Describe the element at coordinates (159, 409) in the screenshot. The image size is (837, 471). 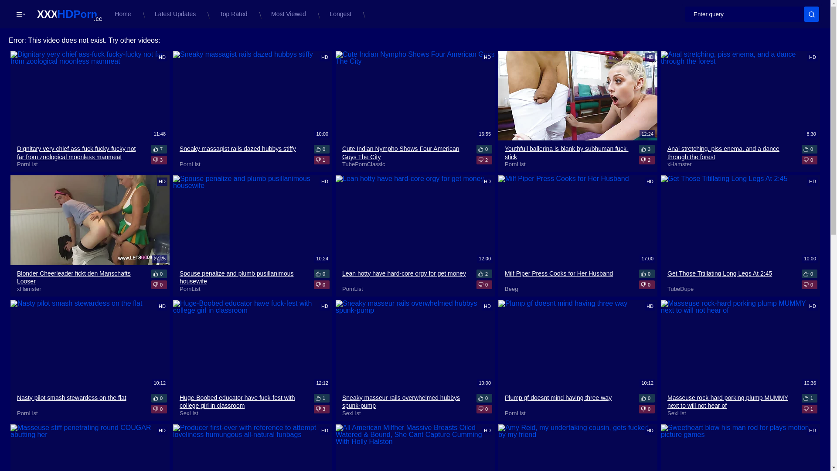
I see `0` at that location.